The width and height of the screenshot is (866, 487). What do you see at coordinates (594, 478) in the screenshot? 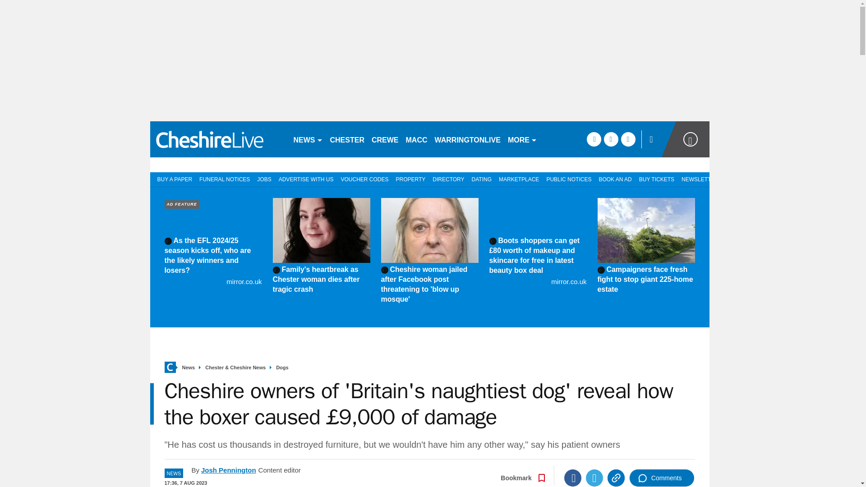
I see `Twitter` at bounding box center [594, 478].